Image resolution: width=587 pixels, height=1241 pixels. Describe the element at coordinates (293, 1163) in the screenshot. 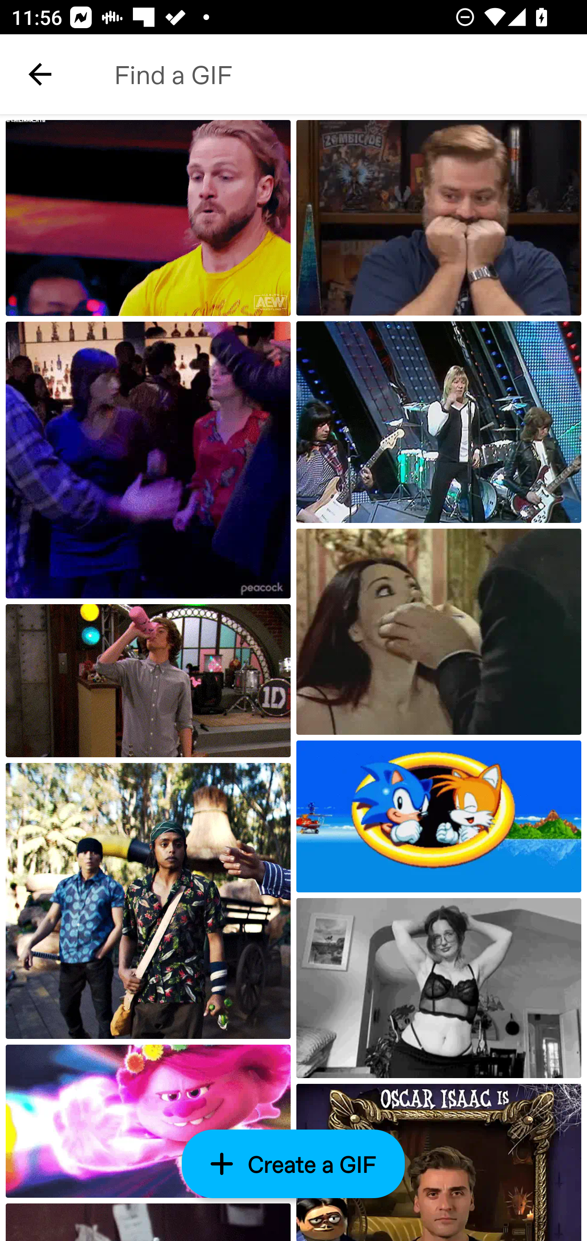

I see `Create a GIF` at that location.